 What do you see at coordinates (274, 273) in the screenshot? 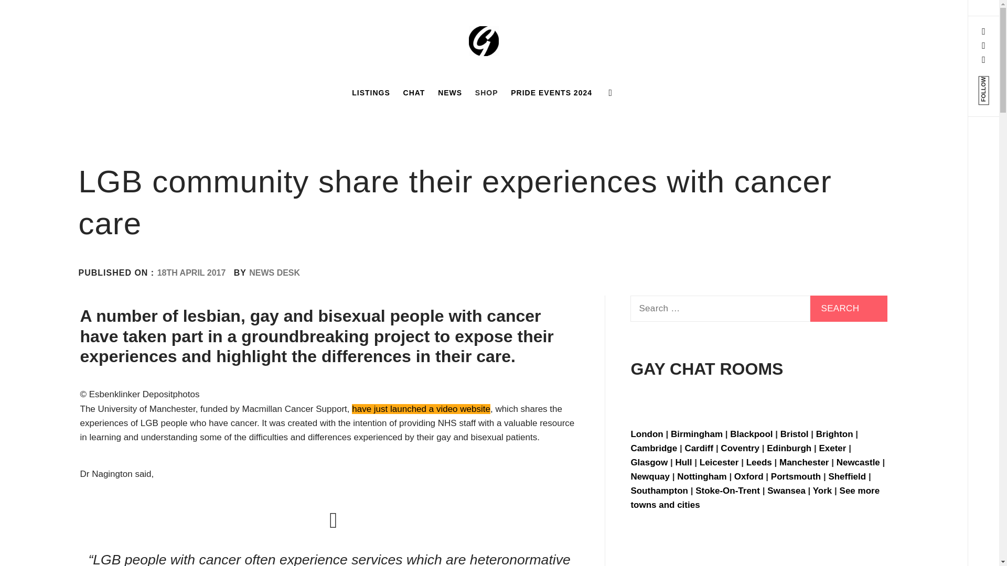
I see `NEWS DESK` at bounding box center [274, 273].